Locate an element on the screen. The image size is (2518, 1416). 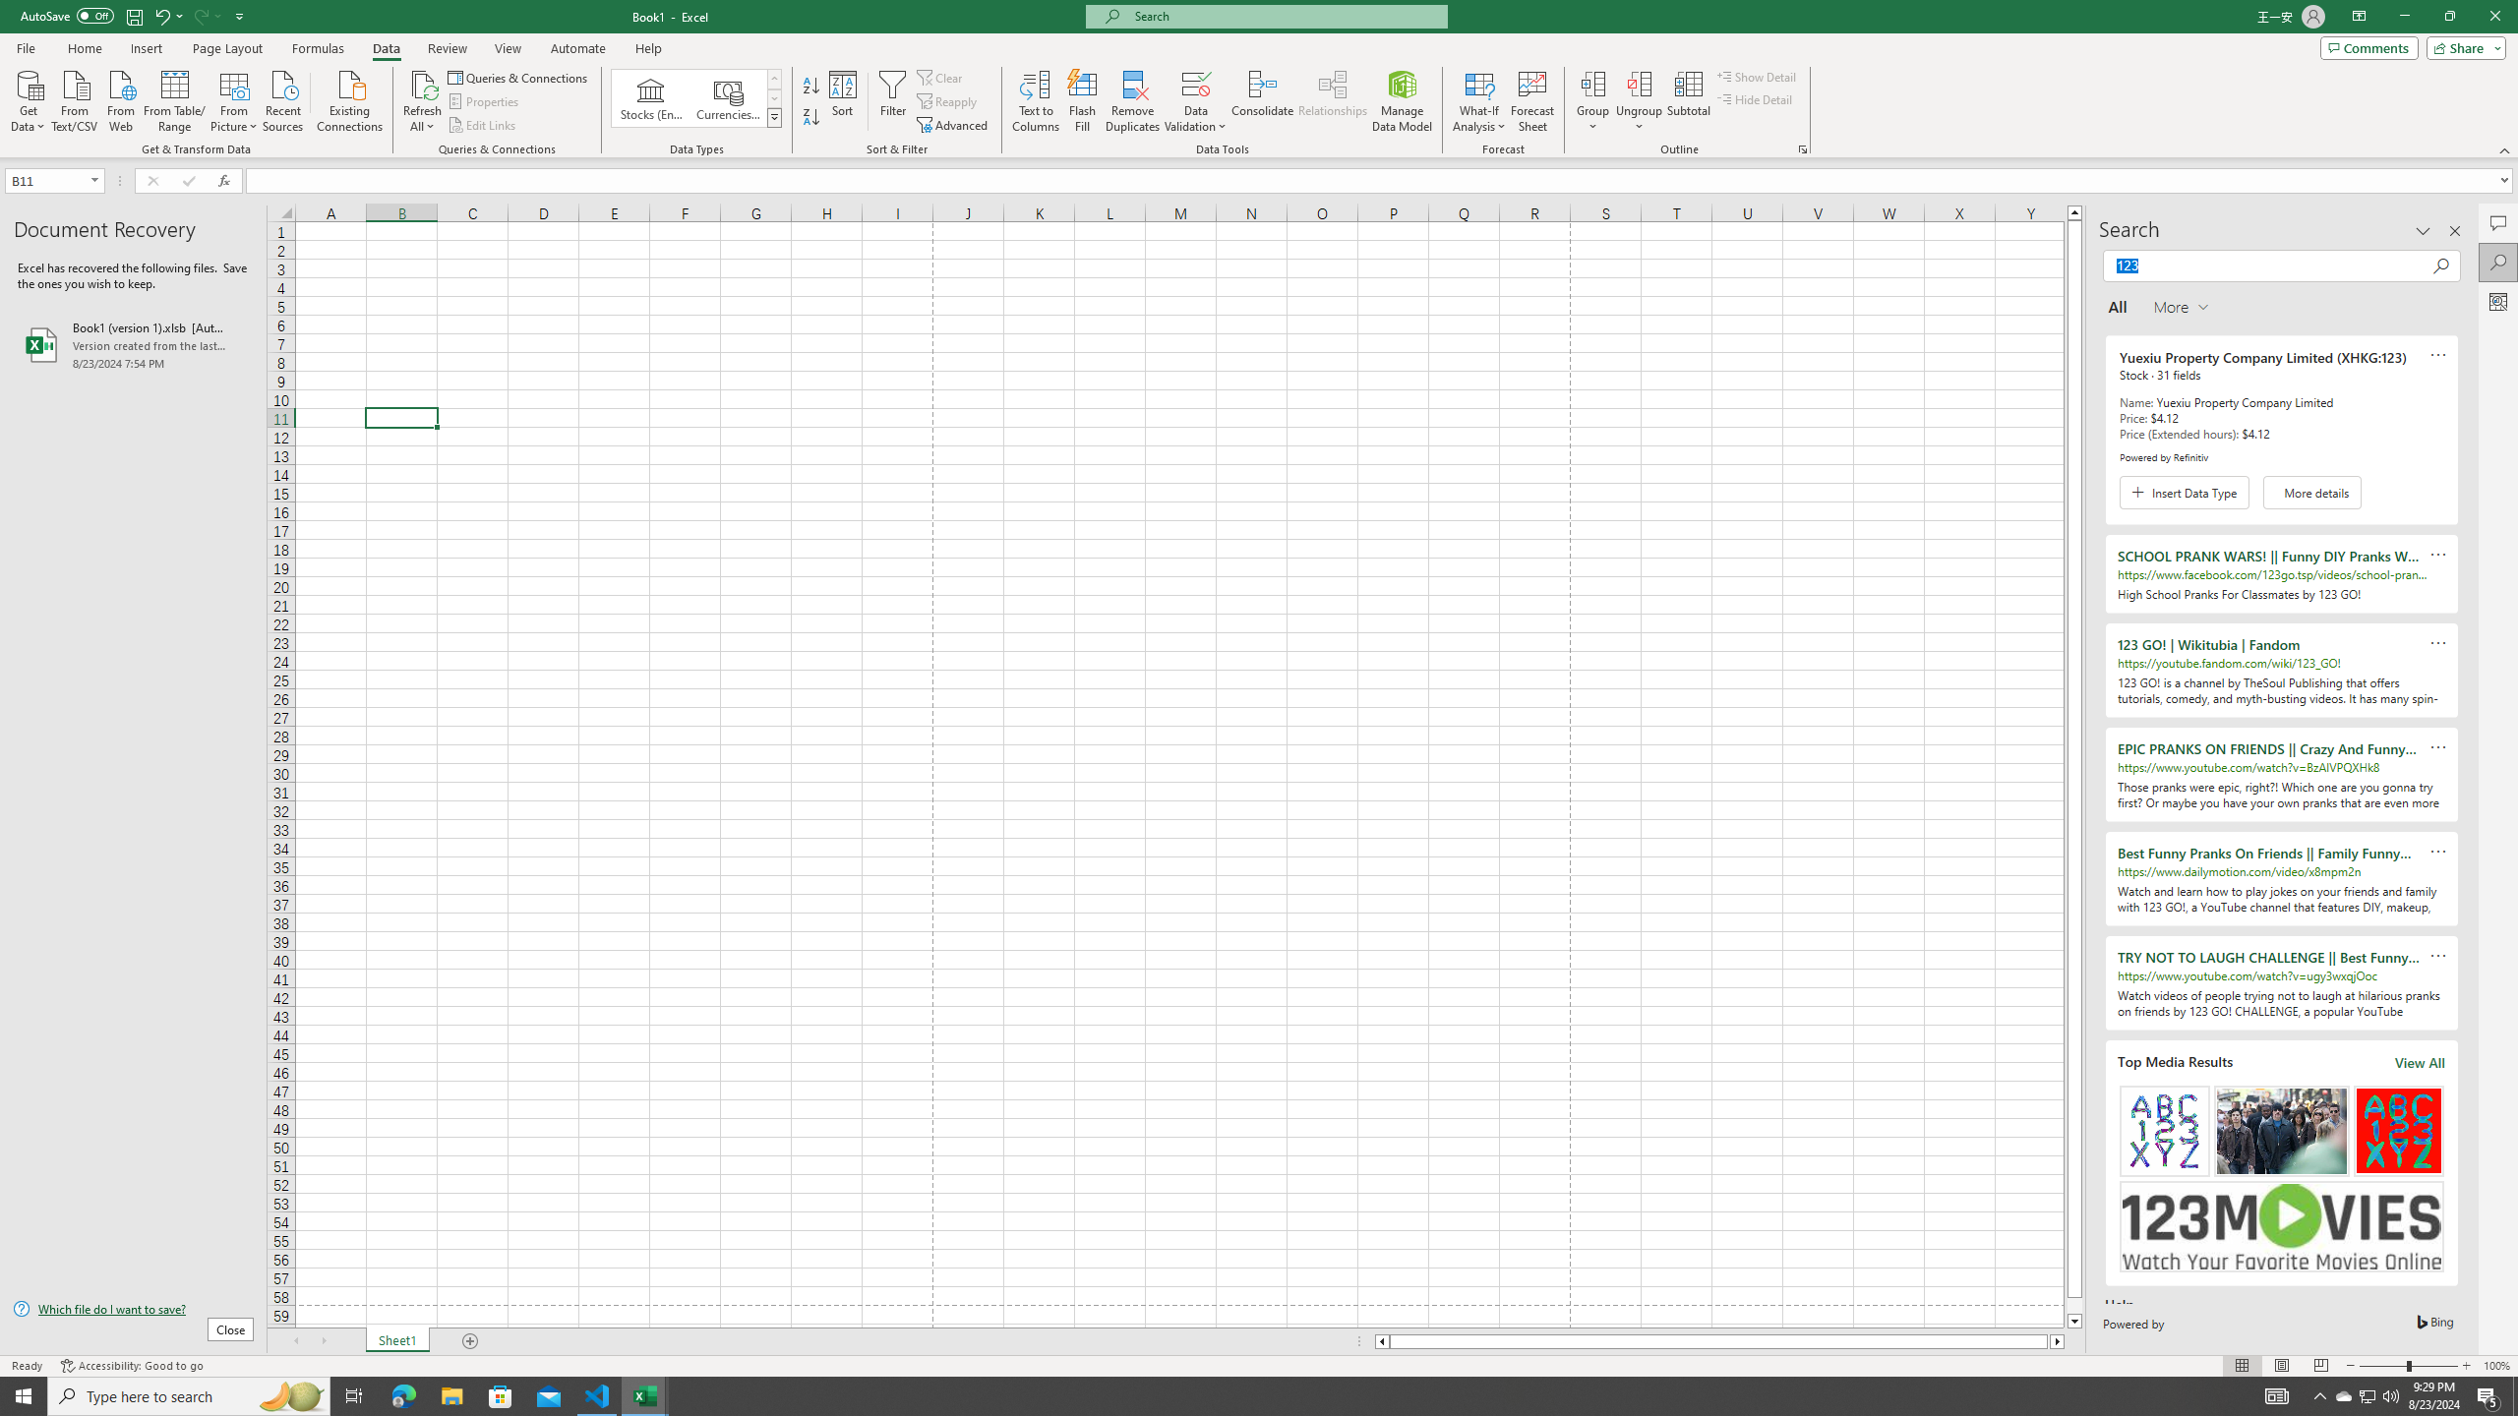
Task Pane Options is located at coordinates (2424, 231).